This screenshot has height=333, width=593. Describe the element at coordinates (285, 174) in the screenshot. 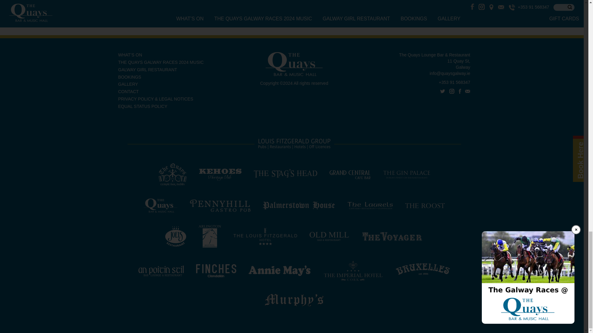

I see `The Stag's Head, Dame Court` at that location.